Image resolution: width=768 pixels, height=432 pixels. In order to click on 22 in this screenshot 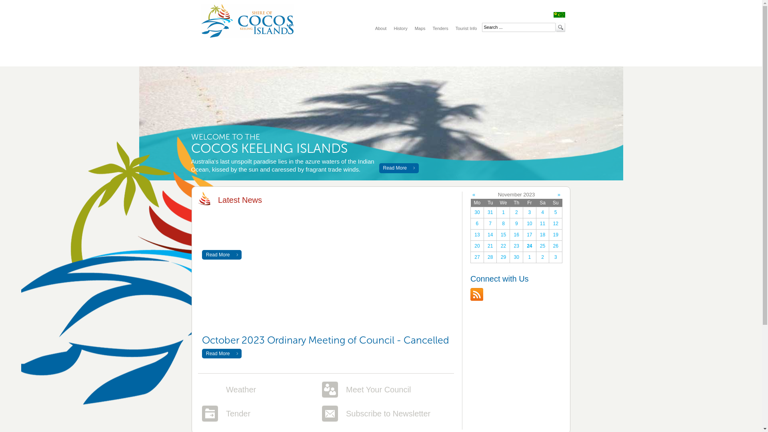, I will do `click(503, 246)`.